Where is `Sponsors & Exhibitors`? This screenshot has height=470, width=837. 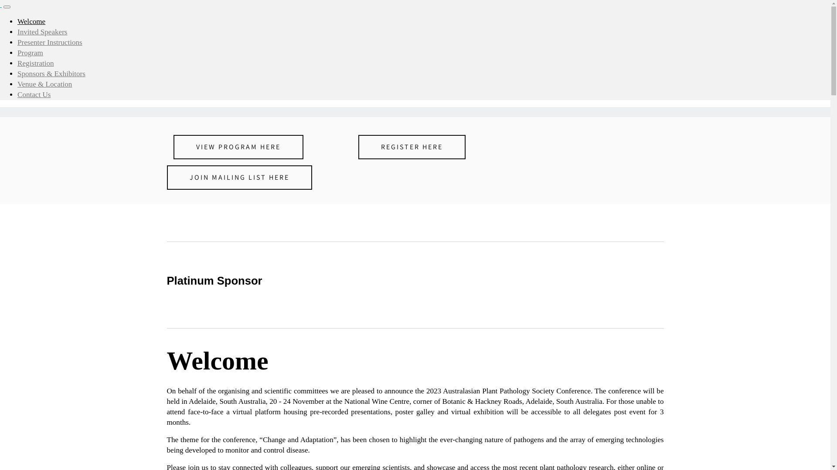 Sponsors & Exhibitors is located at coordinates (51, 74).